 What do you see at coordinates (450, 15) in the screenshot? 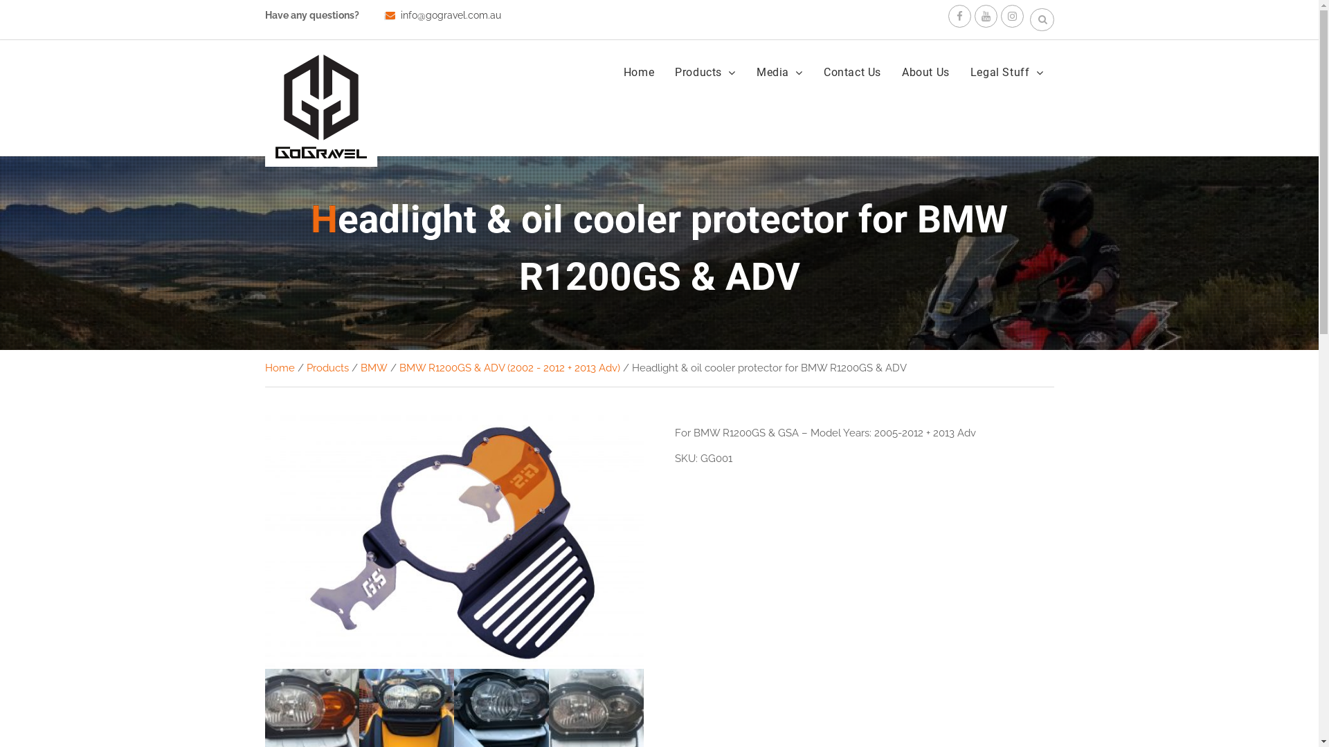
I see `info@gogravel.com.au` at bounding box center [450, 15].